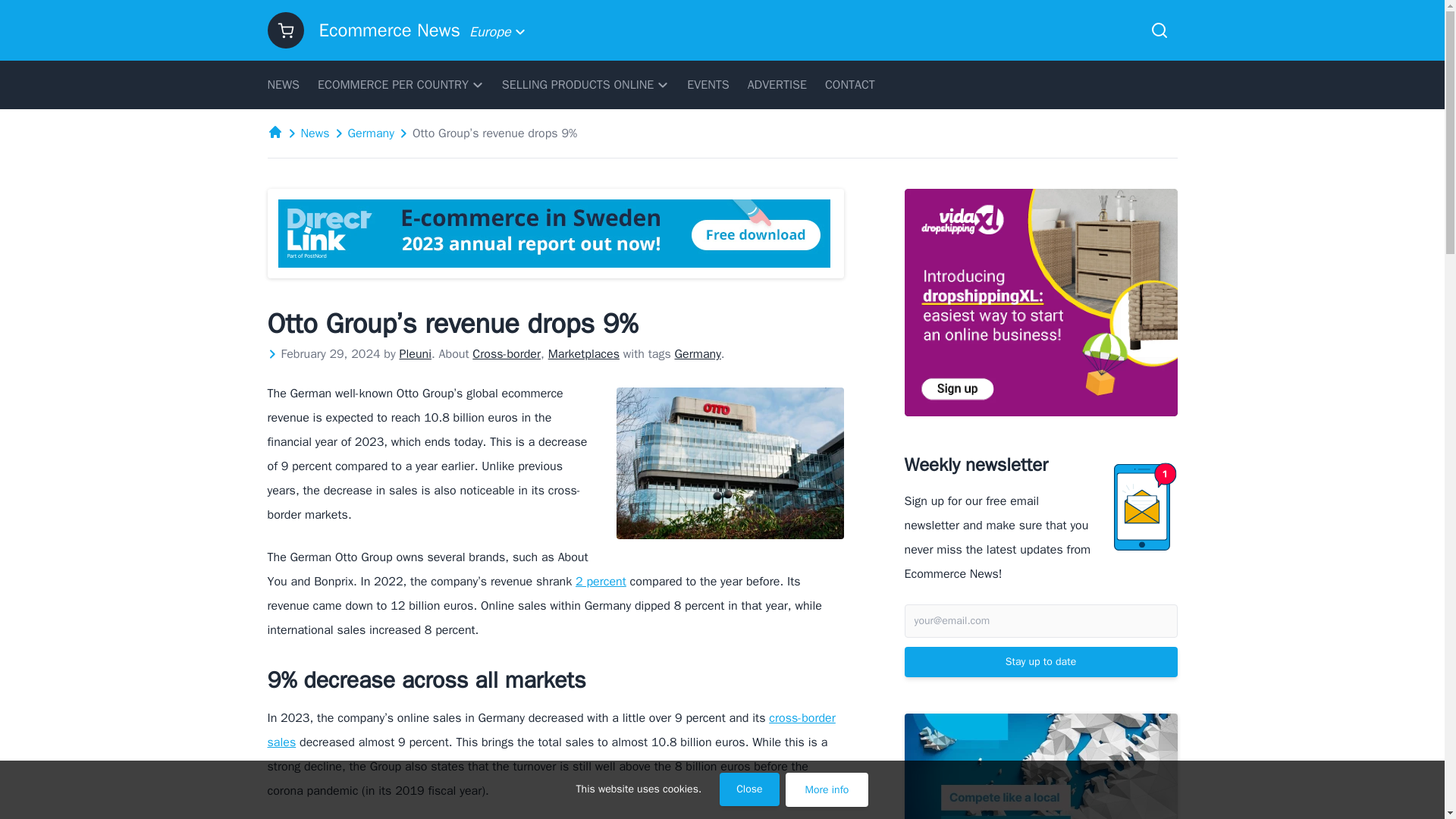 This screenshot has width=1456, height=819. Describe the element at coordinates (585, 84) in the screenshot. I see `SELLING PRODUCTS ONLINE` at that location.